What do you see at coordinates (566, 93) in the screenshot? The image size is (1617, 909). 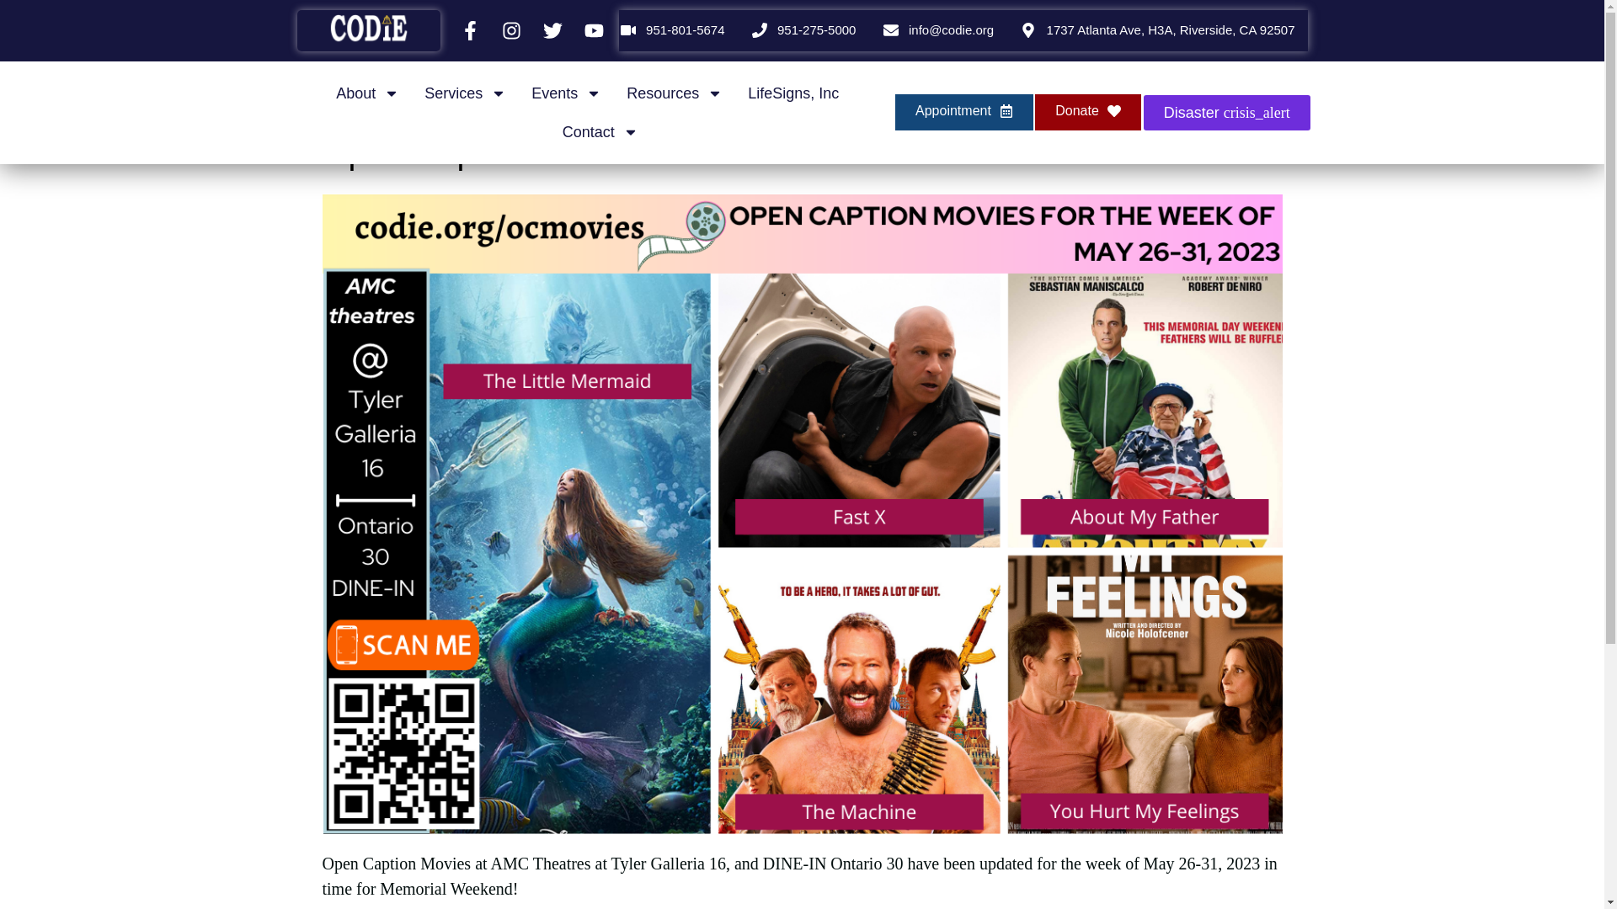 I see `Events` at bounding box center [566, 93].